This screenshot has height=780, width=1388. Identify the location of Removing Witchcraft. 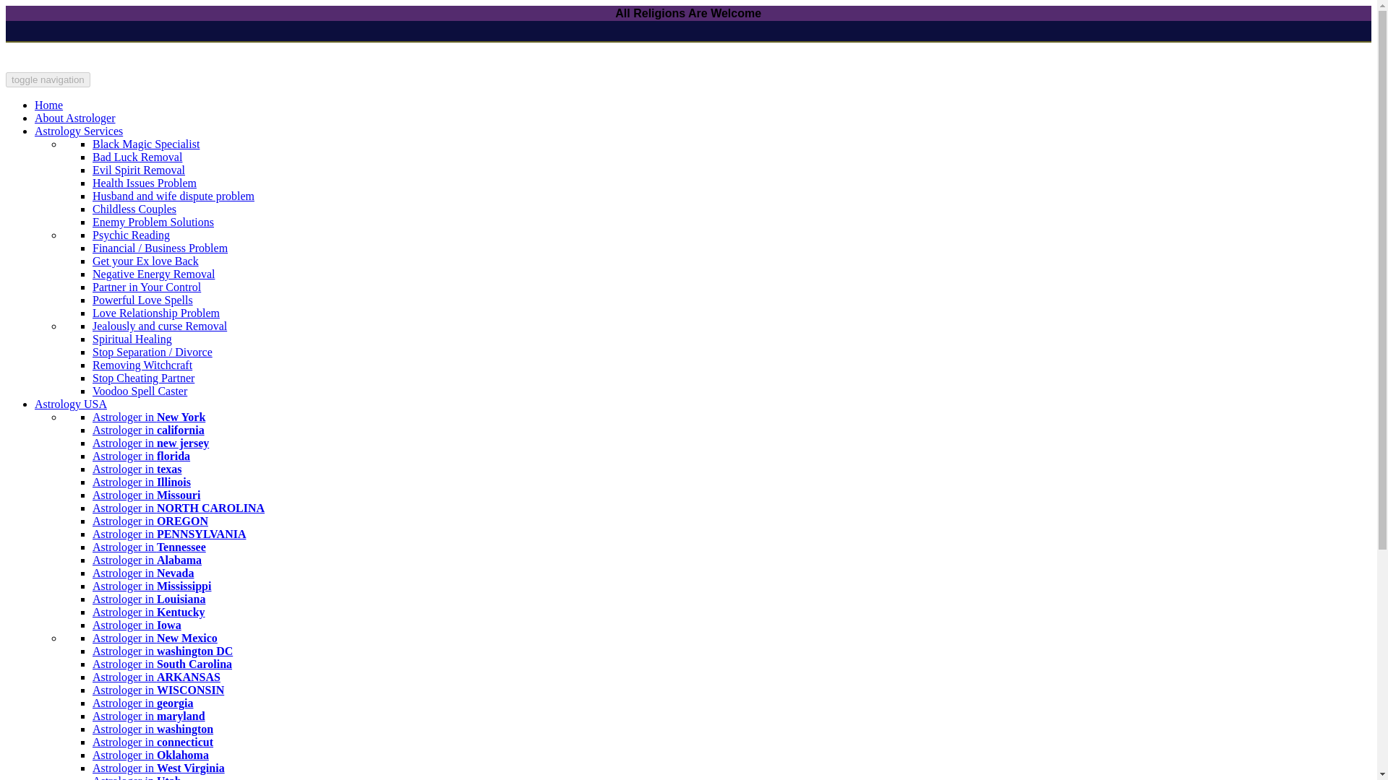
(142, 365).